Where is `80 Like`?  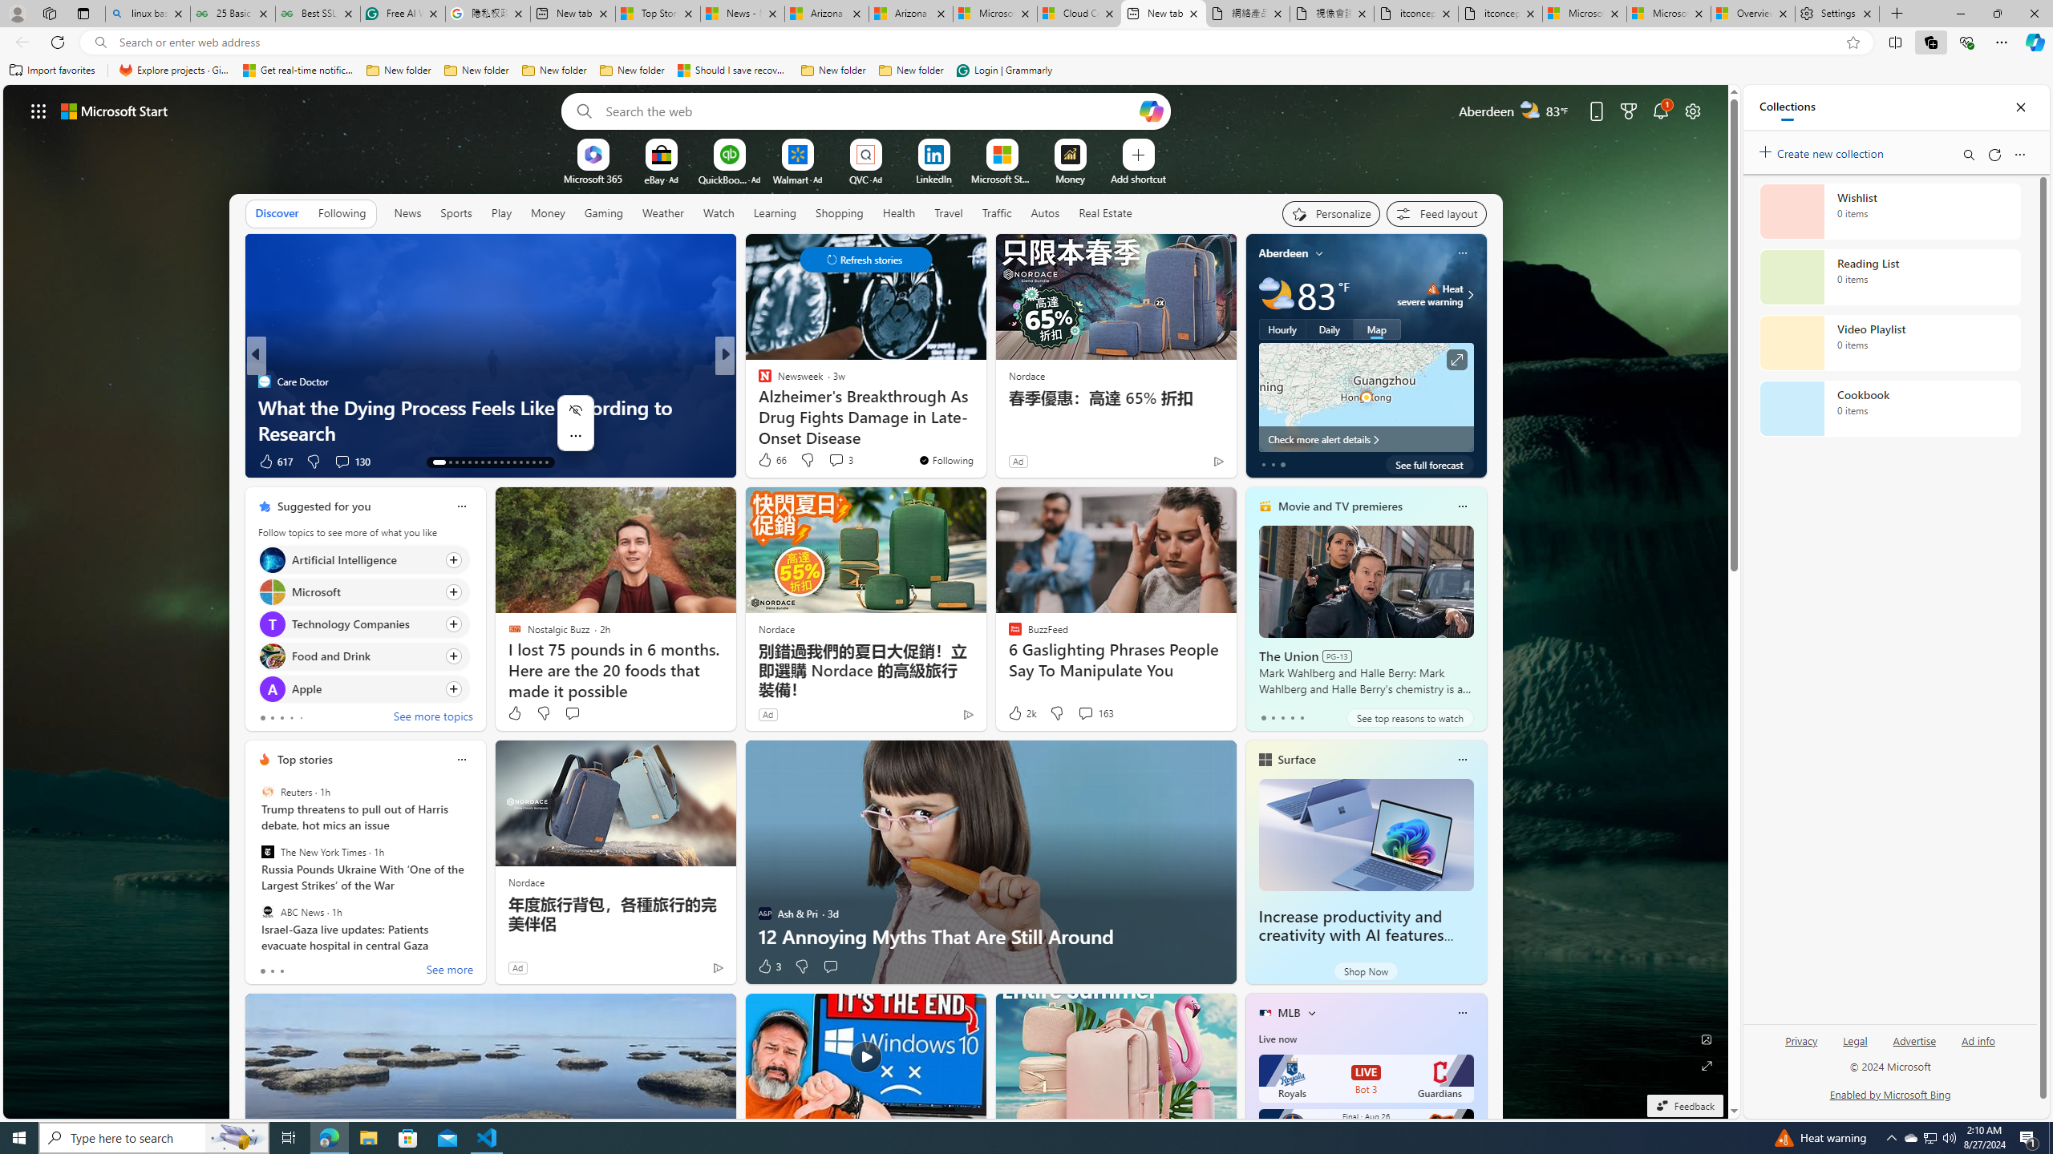
80 Like is located at coordinates (767, 462).